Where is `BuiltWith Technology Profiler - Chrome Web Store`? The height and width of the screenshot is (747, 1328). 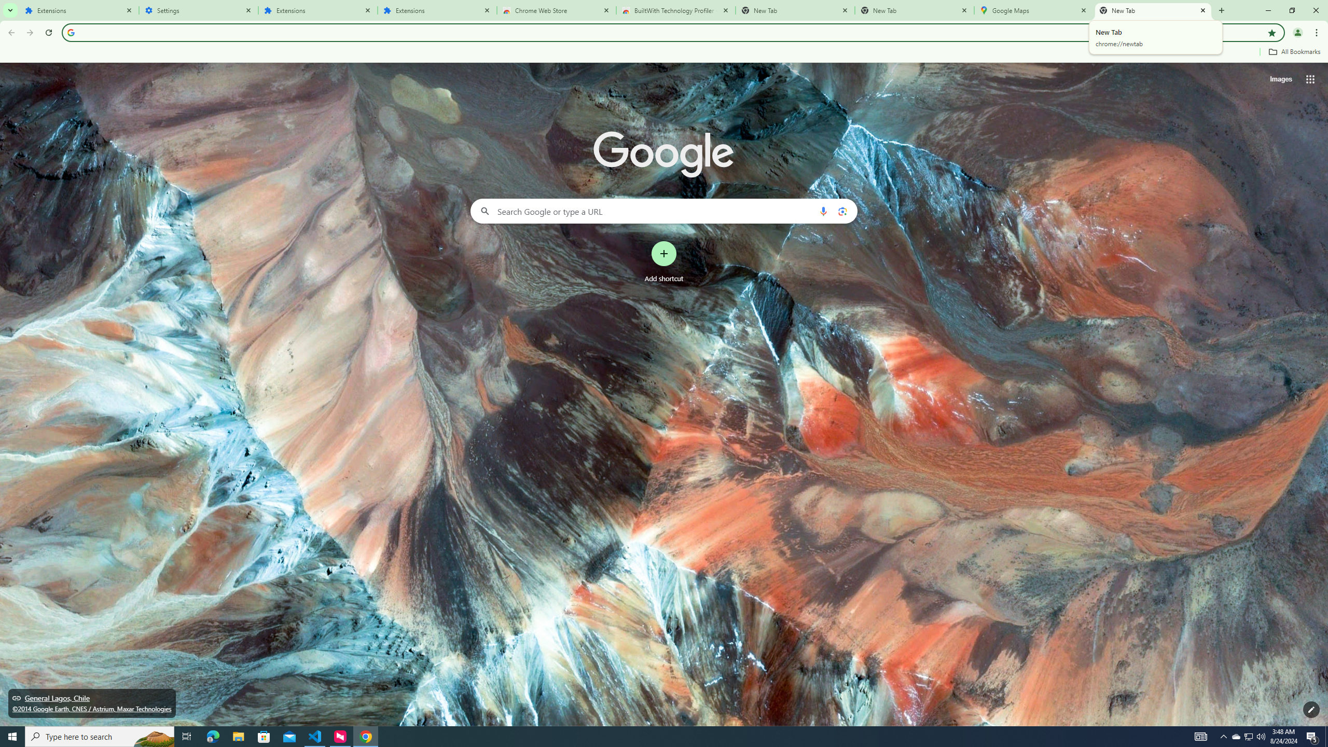 BuiltWith Technology Profiler - Chrome Web Store is located at coordinates (675, 10).